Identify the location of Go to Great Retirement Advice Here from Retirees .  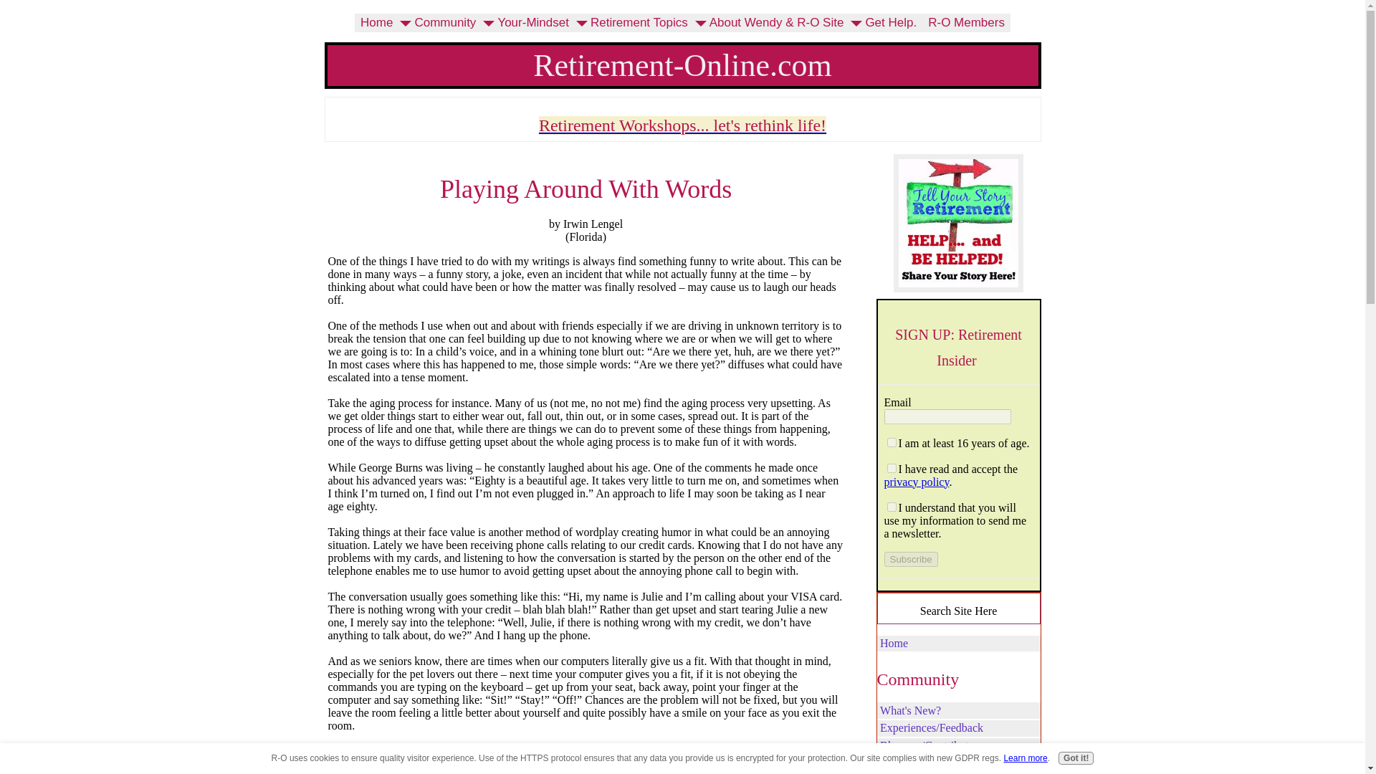
(958, 288).